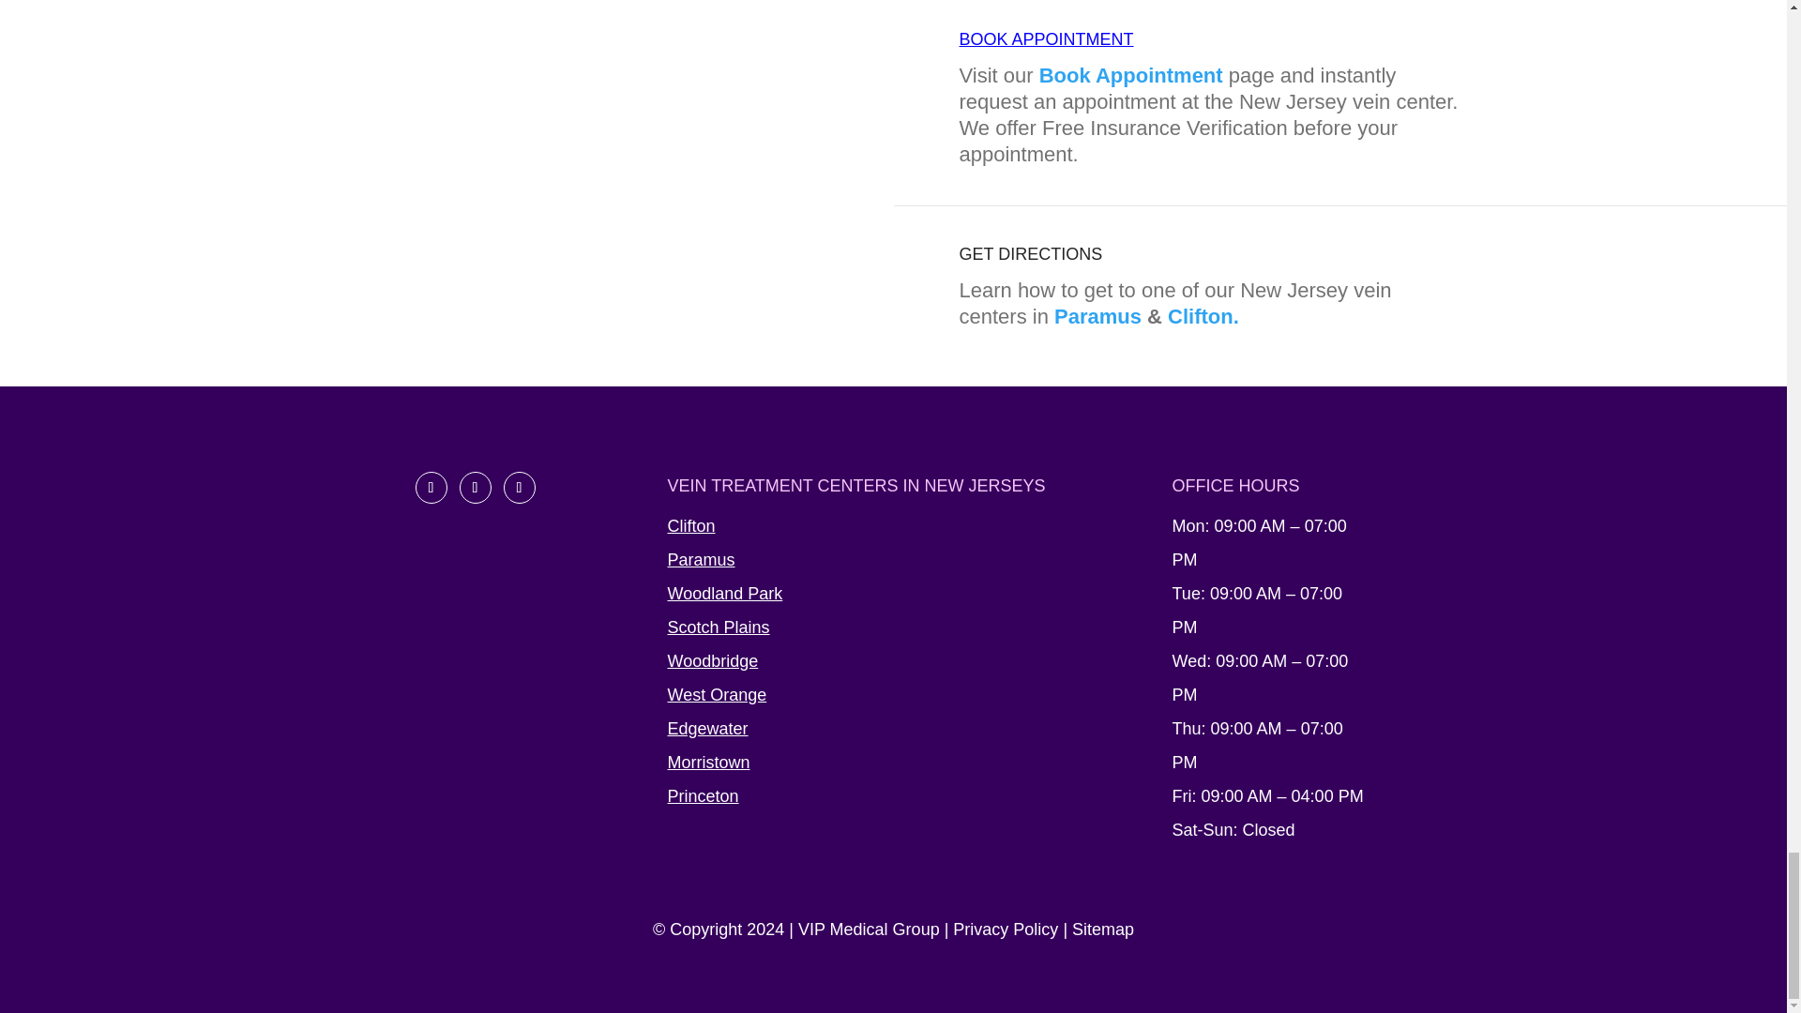 Image resolution: width=1801 pixels, height=1013 pixels. I want to click on Follow on Facebook, so click(430, 488).